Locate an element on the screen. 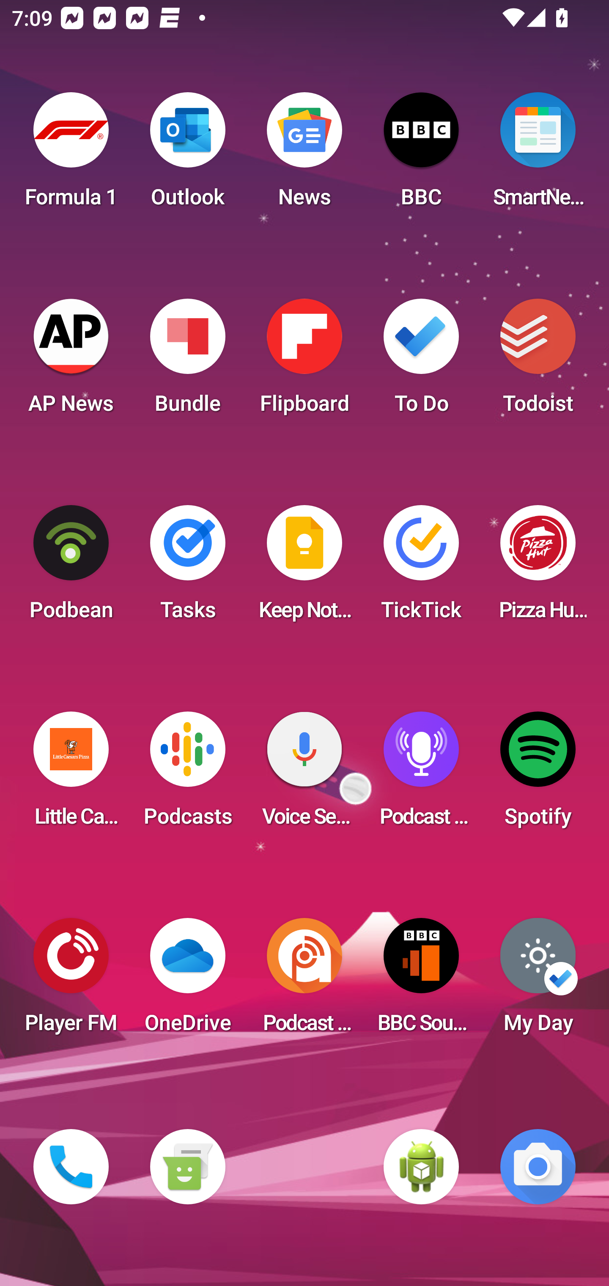 This screenshot has width=609, height=1286. Little Caesars Pizza is located at coordinates (71, 774).